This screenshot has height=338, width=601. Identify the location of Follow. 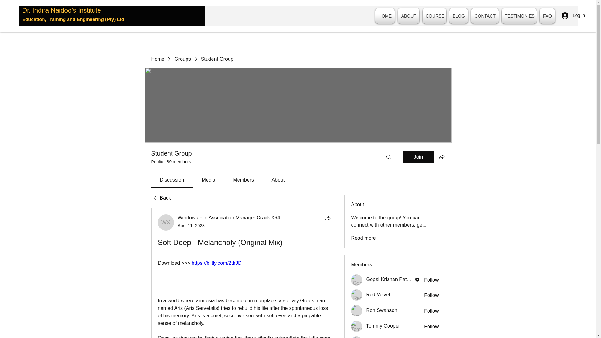
(431, 327).